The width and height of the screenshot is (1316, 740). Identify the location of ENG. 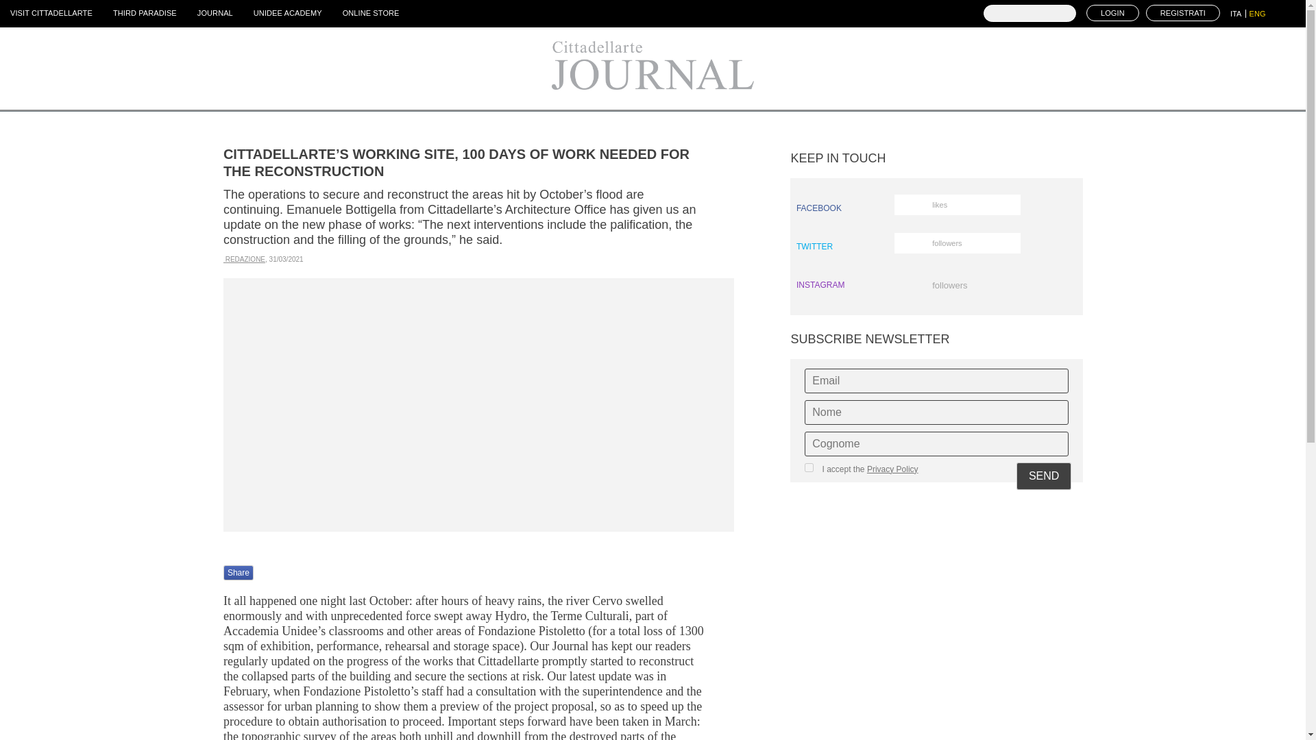
(239, 573).